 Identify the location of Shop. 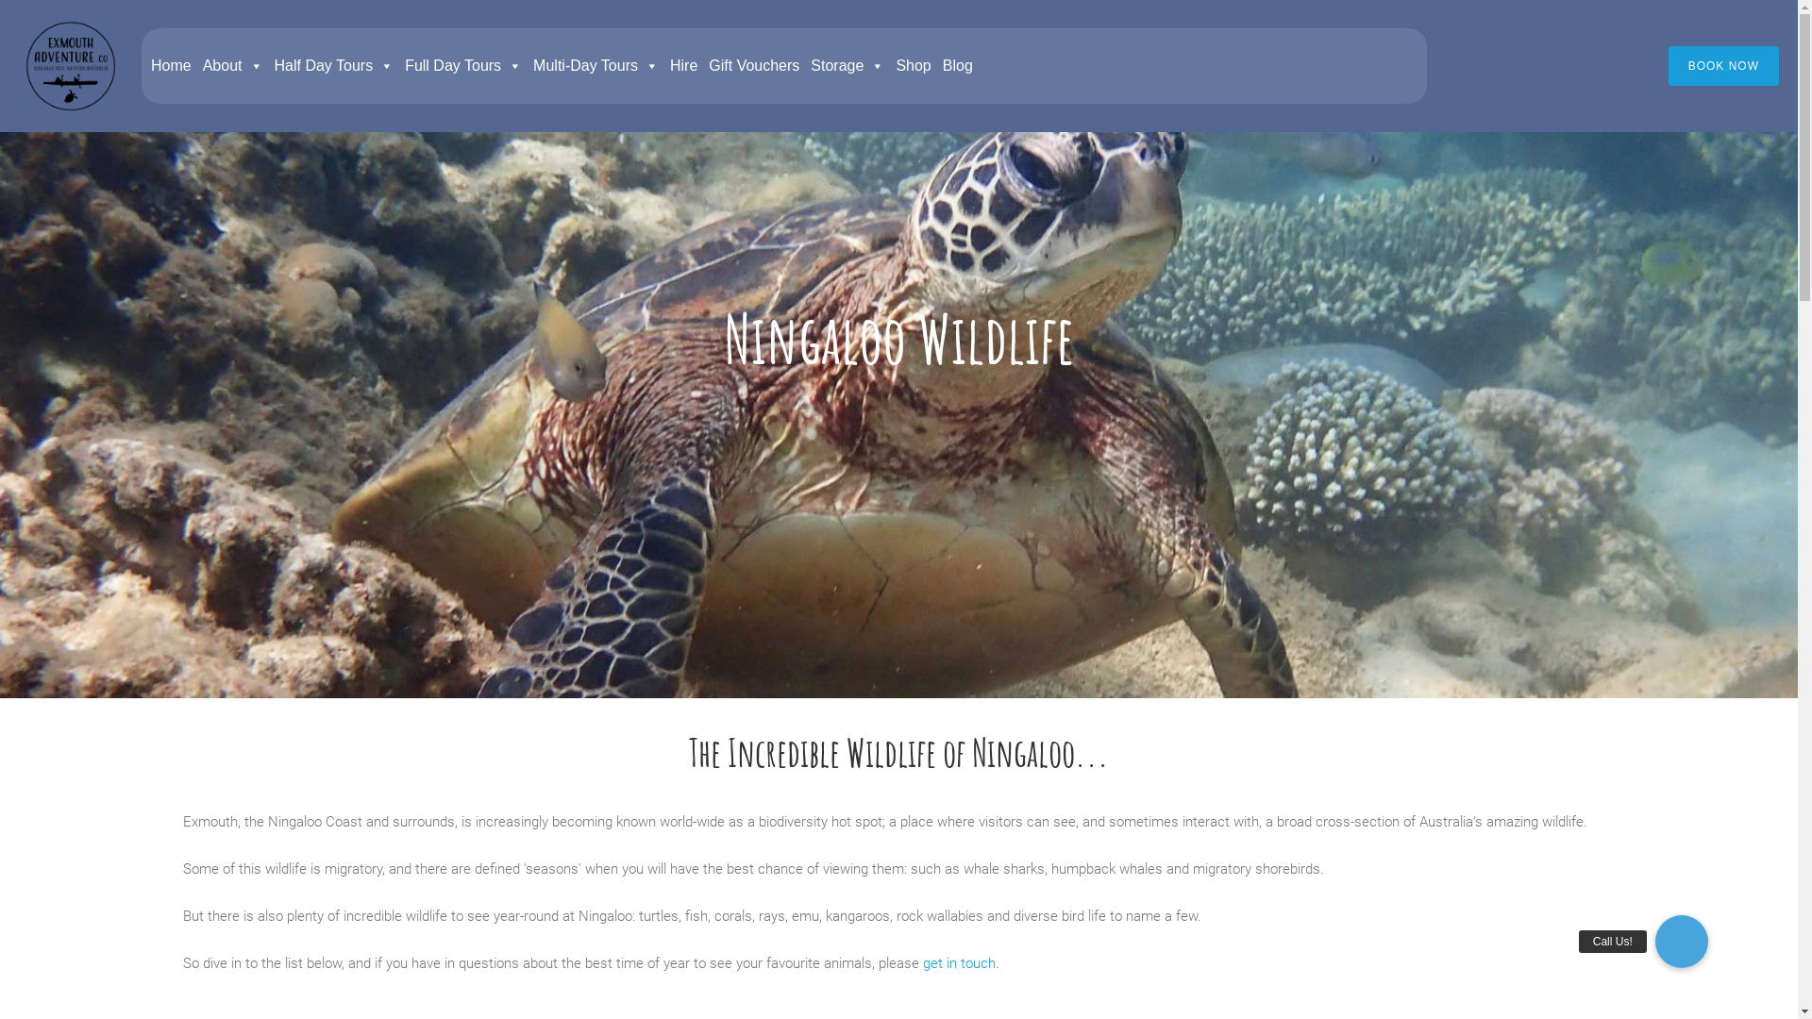
(914, 66).